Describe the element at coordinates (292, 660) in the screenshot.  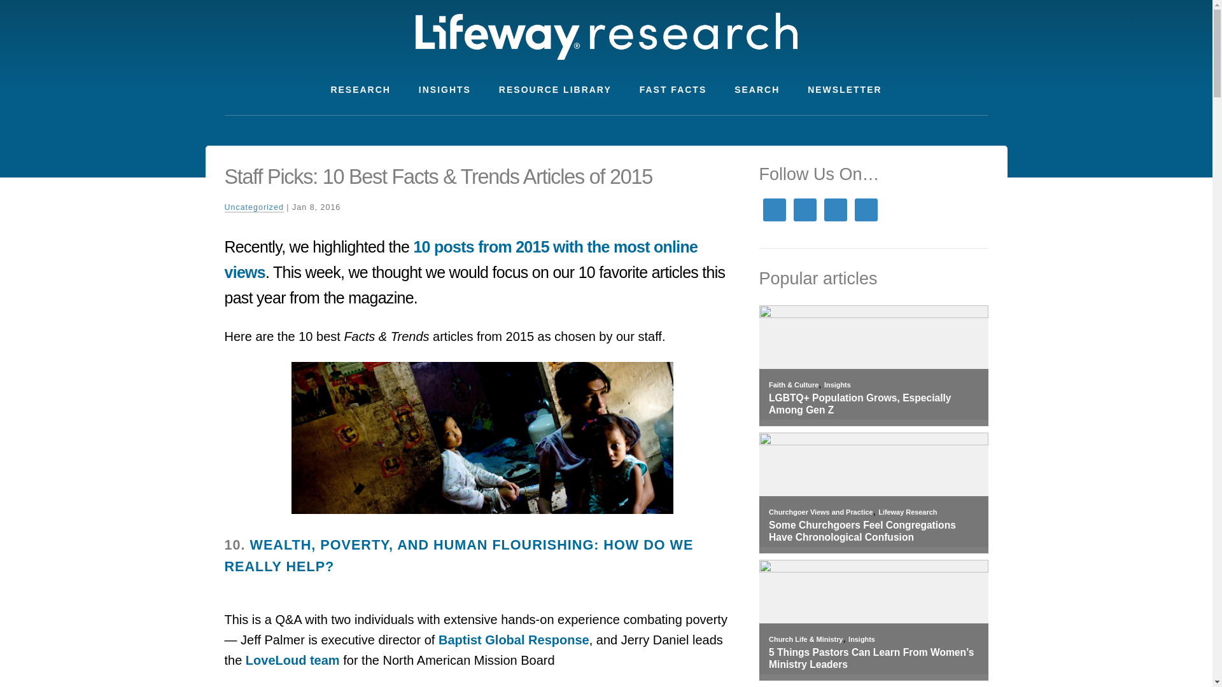
I see `LoveLoud team` at that location.